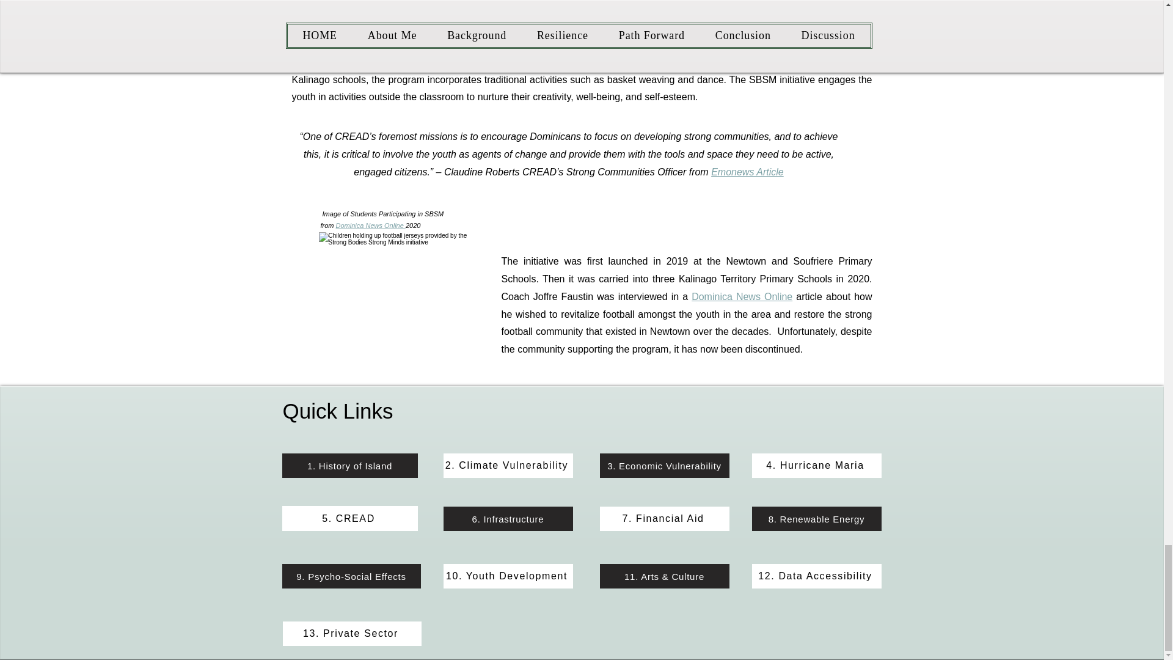 This screenshot has width=1173, height=660. I want to click on 7. Financial Aid, so click(665, 519).